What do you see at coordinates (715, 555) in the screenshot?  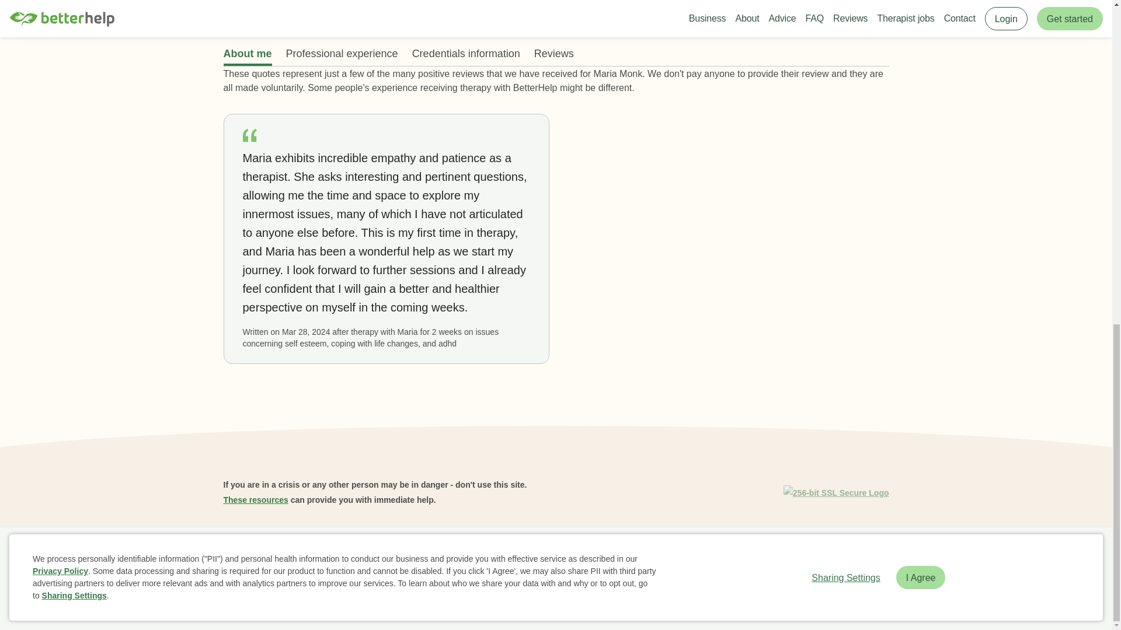 I see `For Therapists` at bounding box center [715, 555].